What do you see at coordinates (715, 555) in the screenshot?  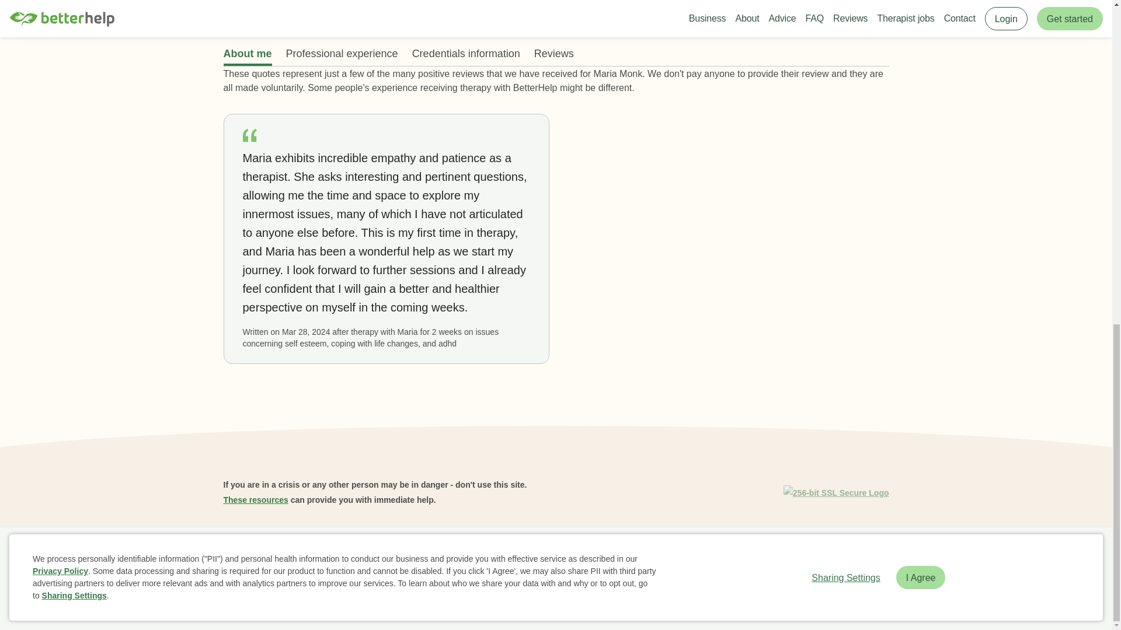 I see `For Therapists` at bounding box center [715, 555].